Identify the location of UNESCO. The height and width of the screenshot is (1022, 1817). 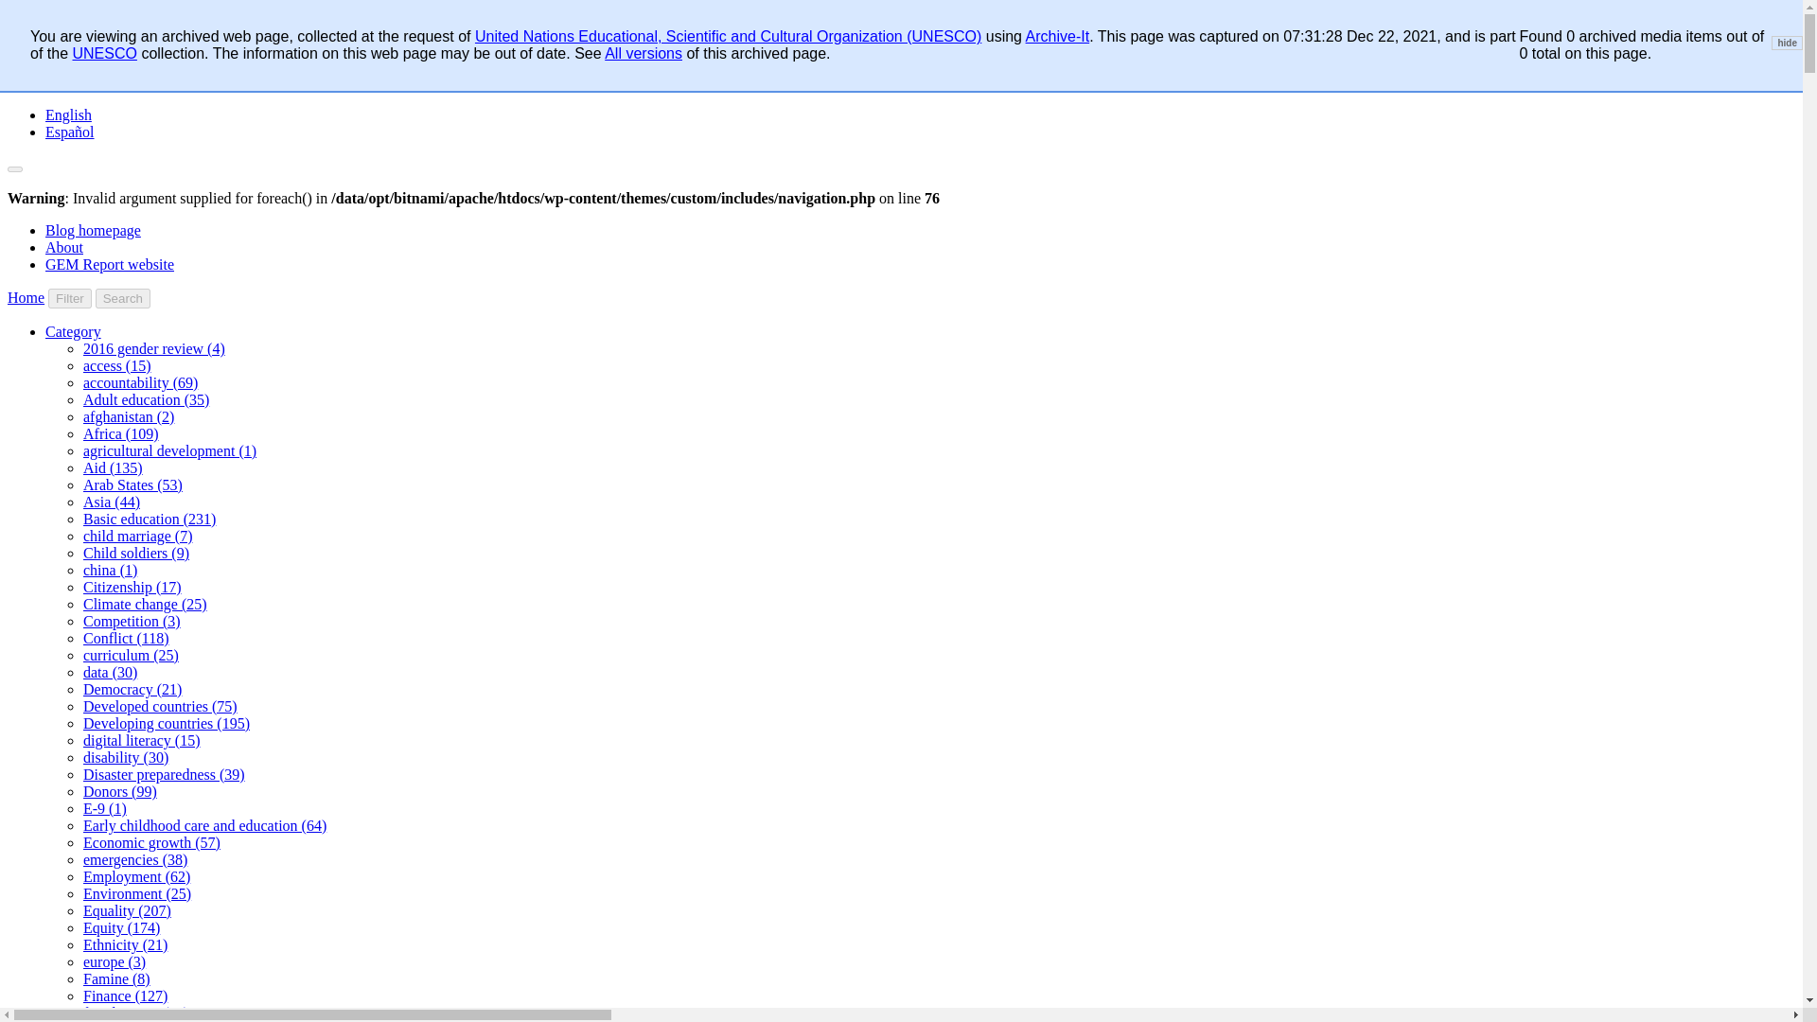
(104, 53).